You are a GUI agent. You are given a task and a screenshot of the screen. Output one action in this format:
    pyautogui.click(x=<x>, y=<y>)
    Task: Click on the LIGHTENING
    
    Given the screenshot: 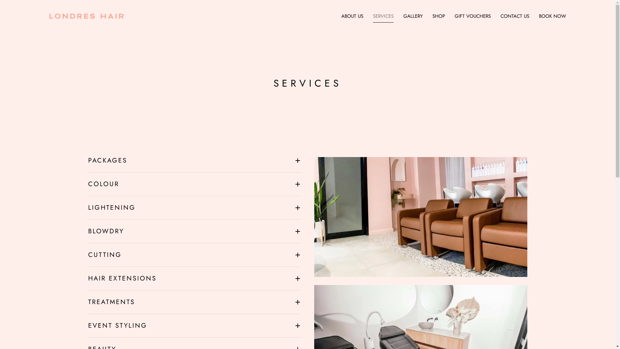 What is the action you would take?
    pyautogui.click(x=194, y=208)
    